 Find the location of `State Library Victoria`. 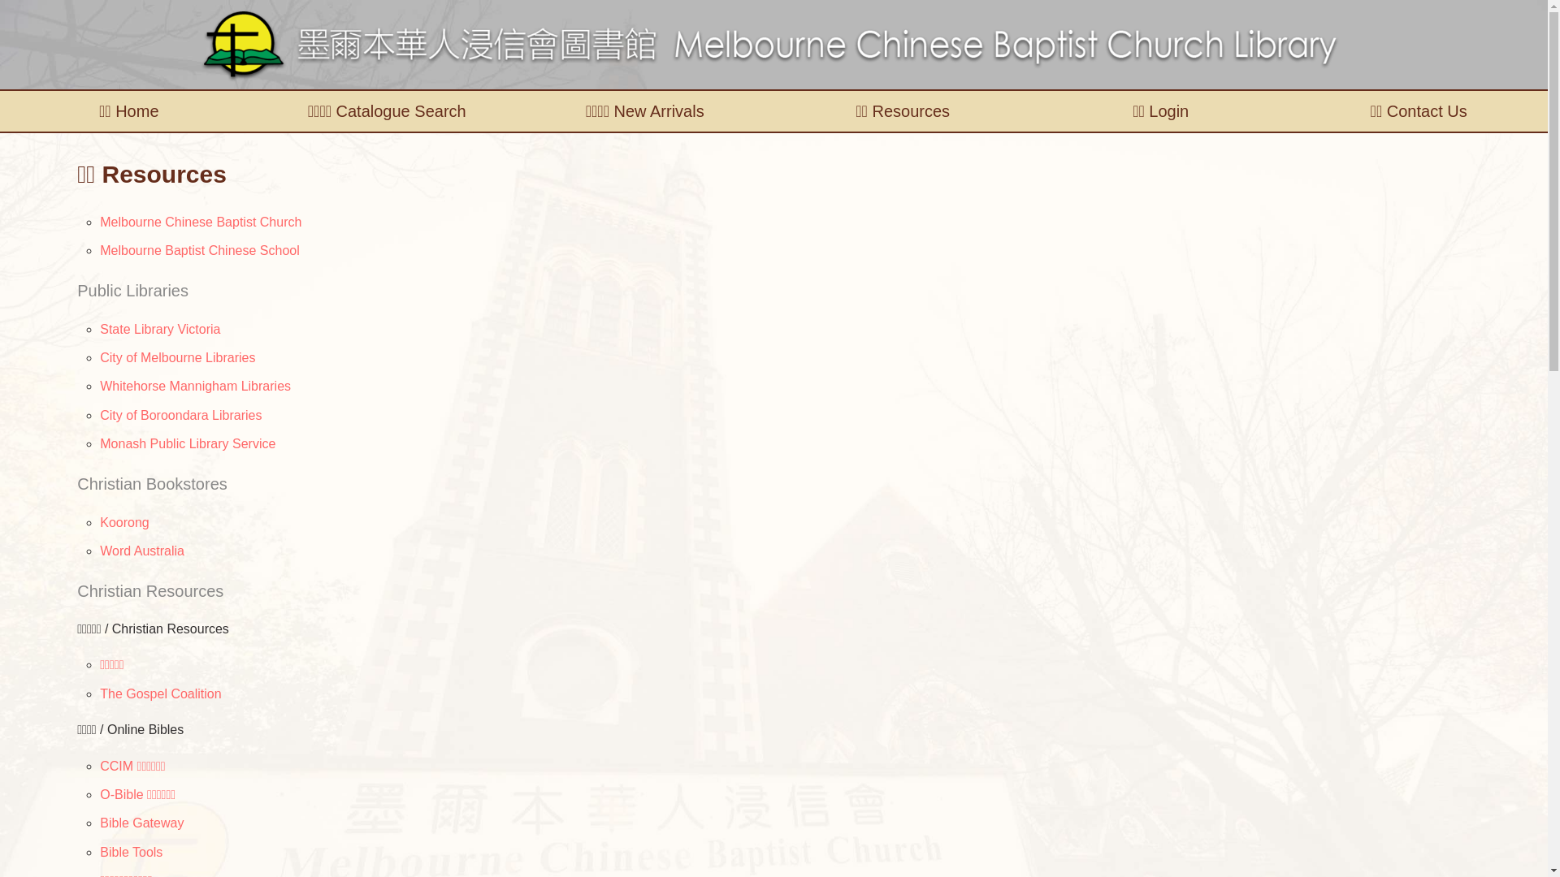

State Library Victoria is located at coordinates (159, 330).